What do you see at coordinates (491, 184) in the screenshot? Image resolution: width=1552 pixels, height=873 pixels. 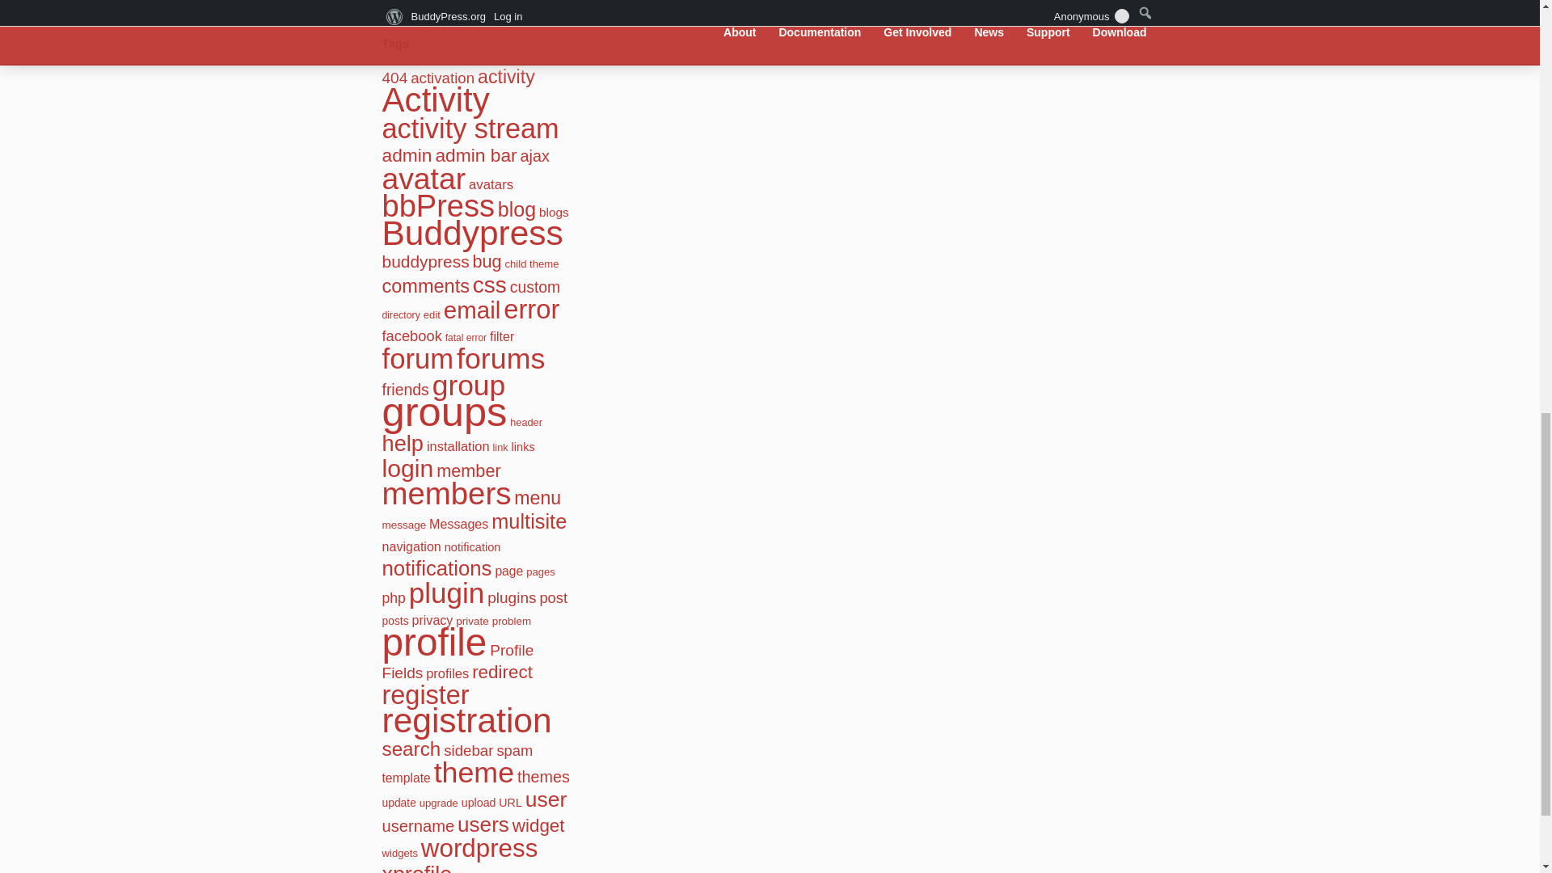 I see `avatars` at bounding box center [491, 184].